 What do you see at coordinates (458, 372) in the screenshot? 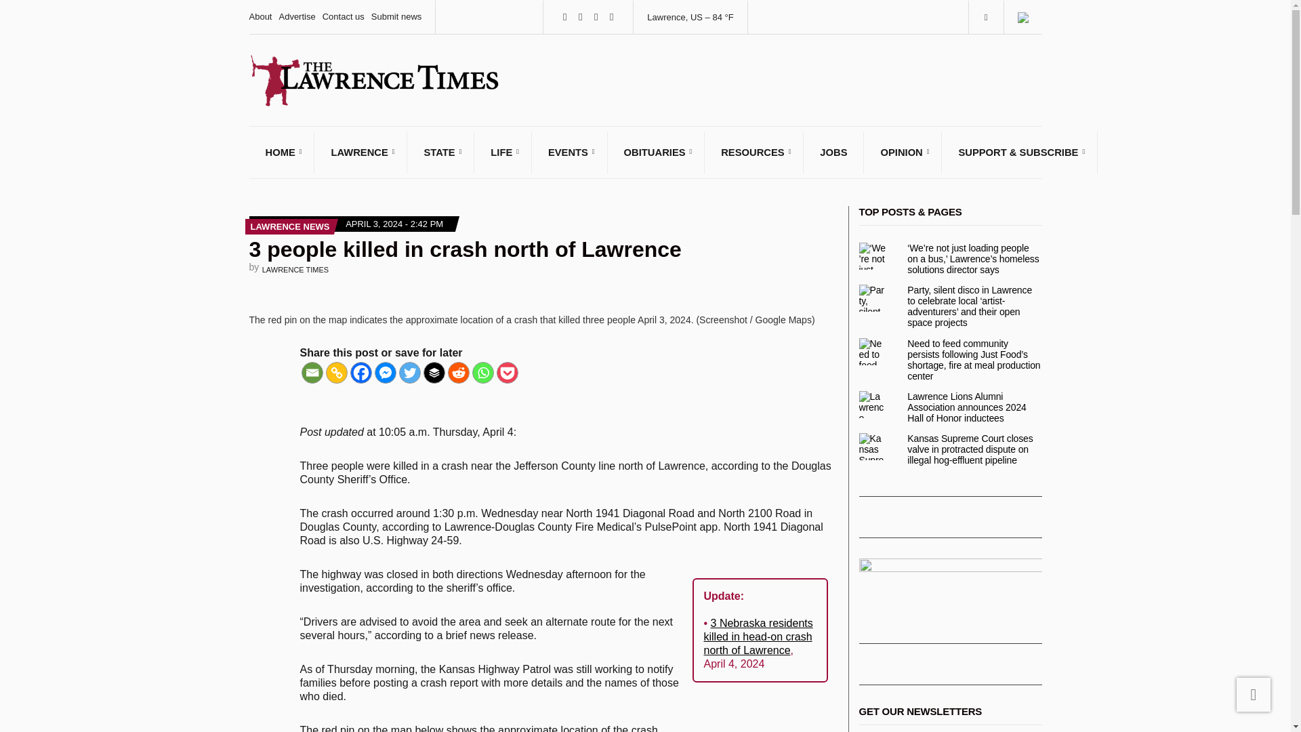
I see `Reddit` at bounding box center [458, 372].